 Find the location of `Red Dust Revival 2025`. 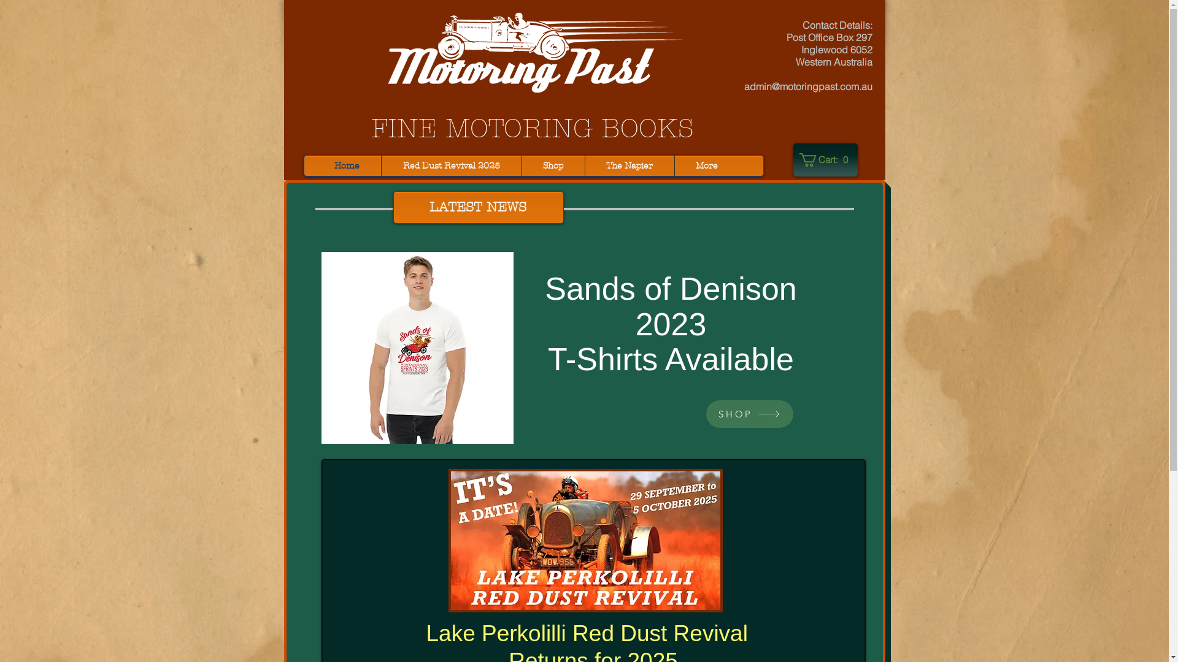

Red Dust Revival 2025 is located at coordinates (452, 165).